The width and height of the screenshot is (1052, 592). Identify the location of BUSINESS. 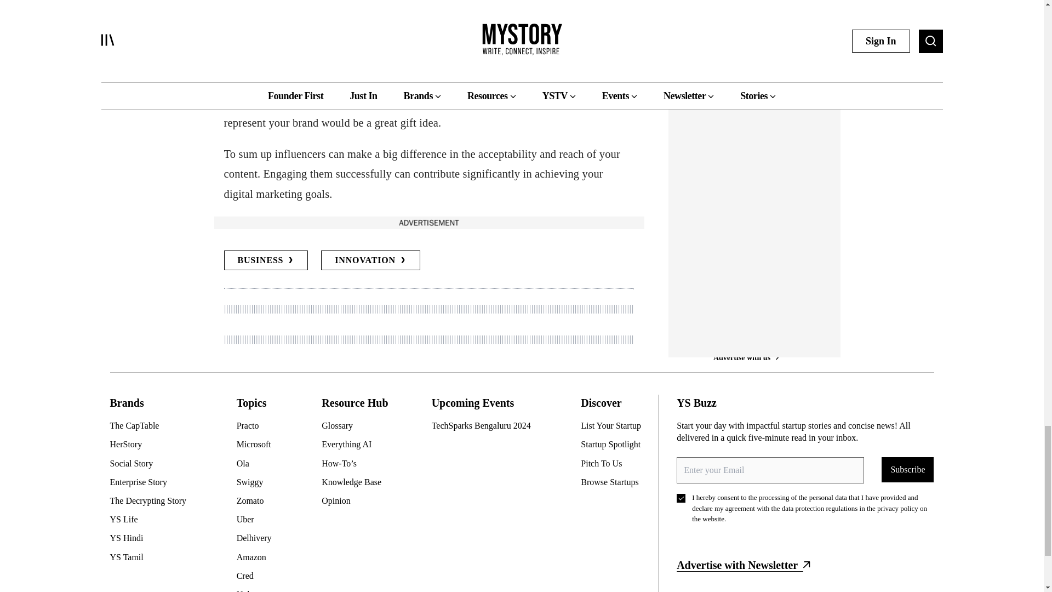
(265, 260).